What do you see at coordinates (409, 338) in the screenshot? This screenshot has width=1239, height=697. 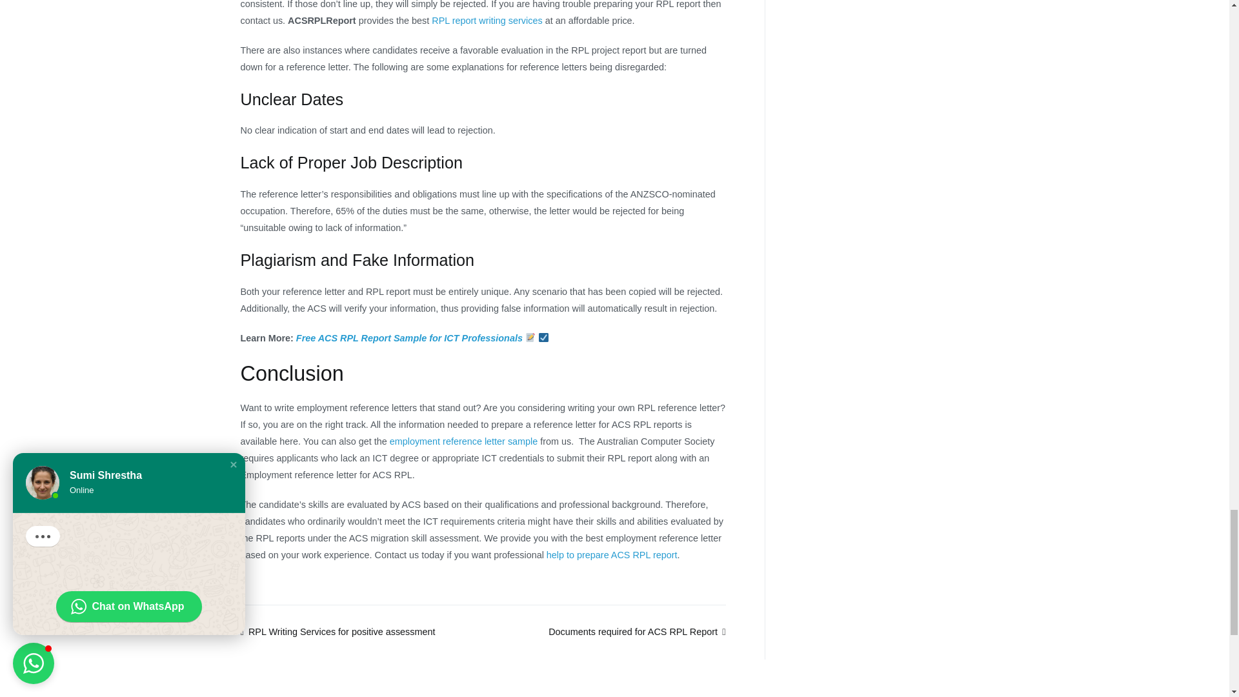 I see `Free ACS RPL Report Sample for ICT Professionals` at bounding box center [409, 338].